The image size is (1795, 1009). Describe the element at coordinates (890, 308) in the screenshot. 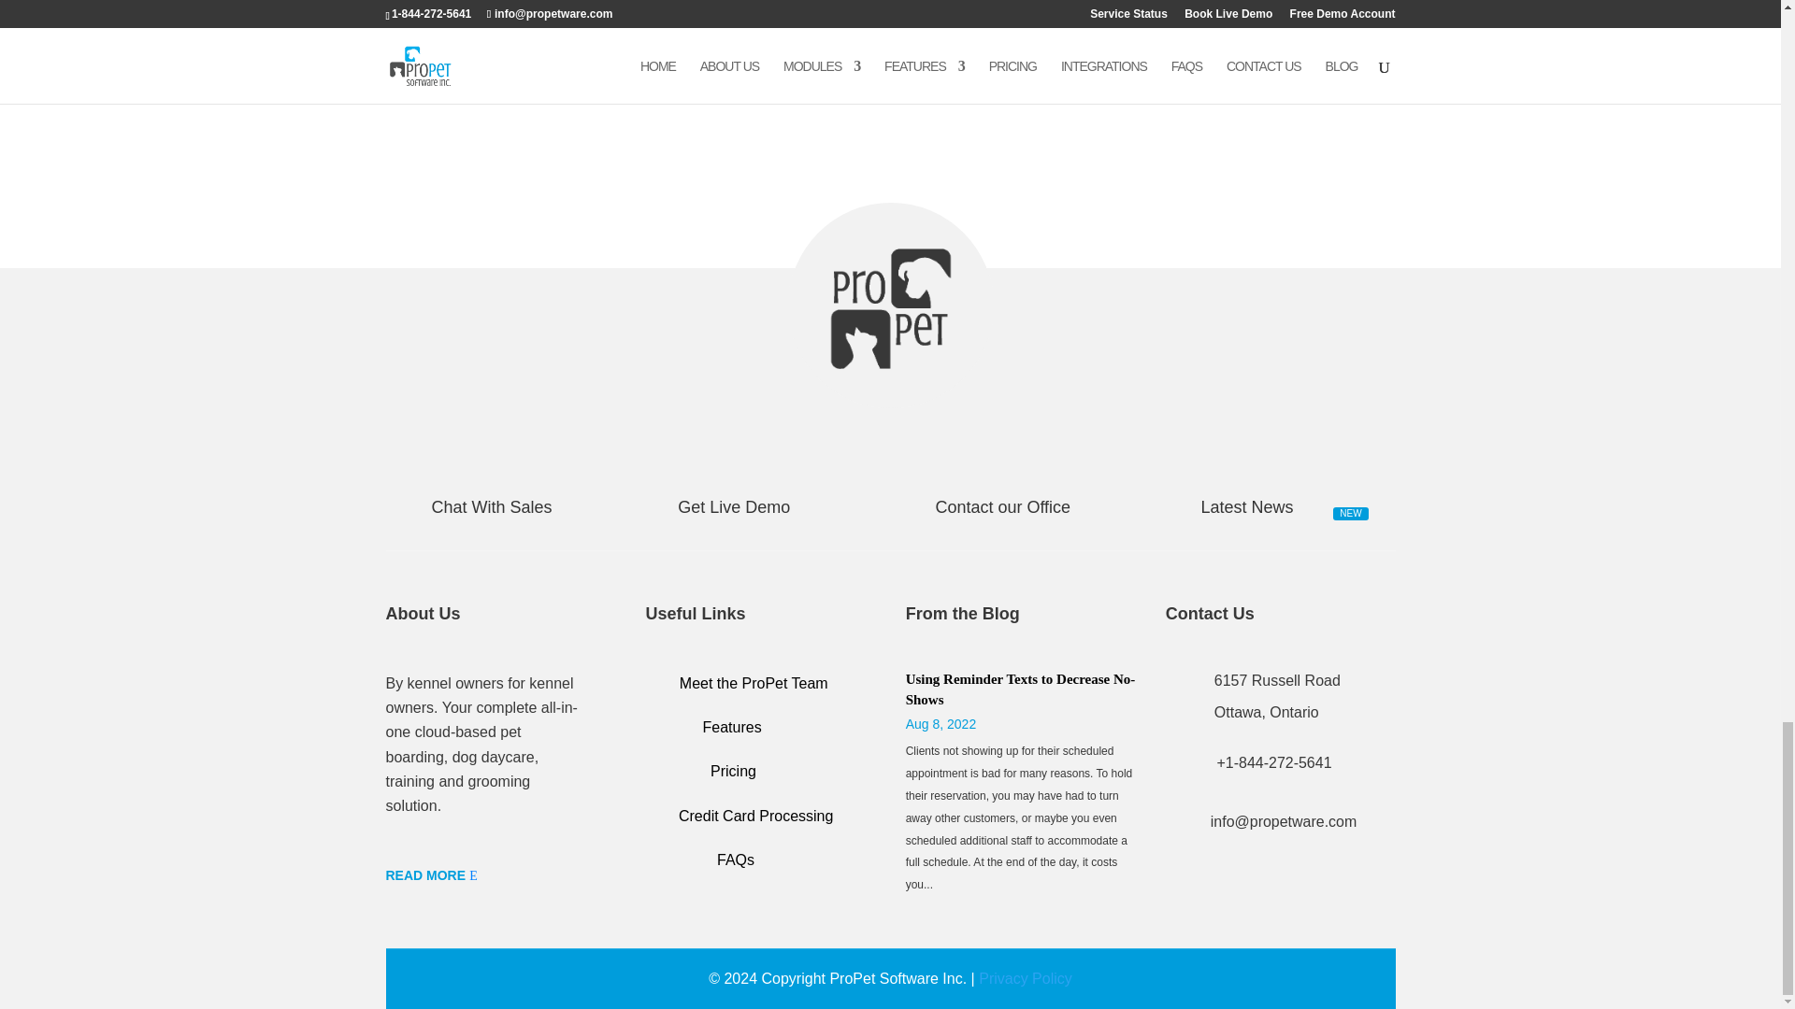

I see `propet-website-footer-logo-383838` at that location.